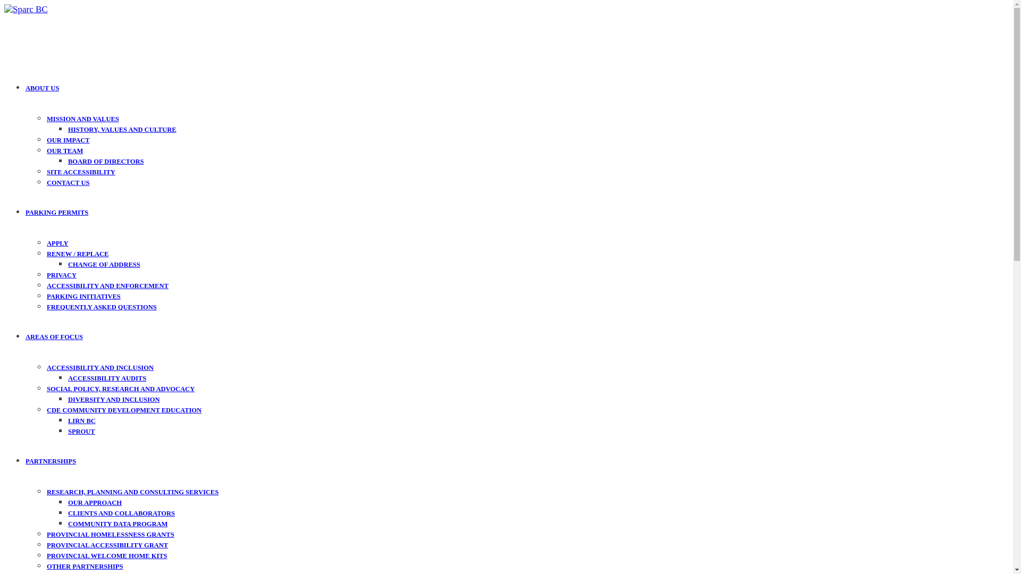 Image resolution: width=1021 pixels, height=574 pixels. What do you see at coordinates (78, 254) in the screenshot?
I see `RENEW / REPLACE` at bounding box center [78, 254].